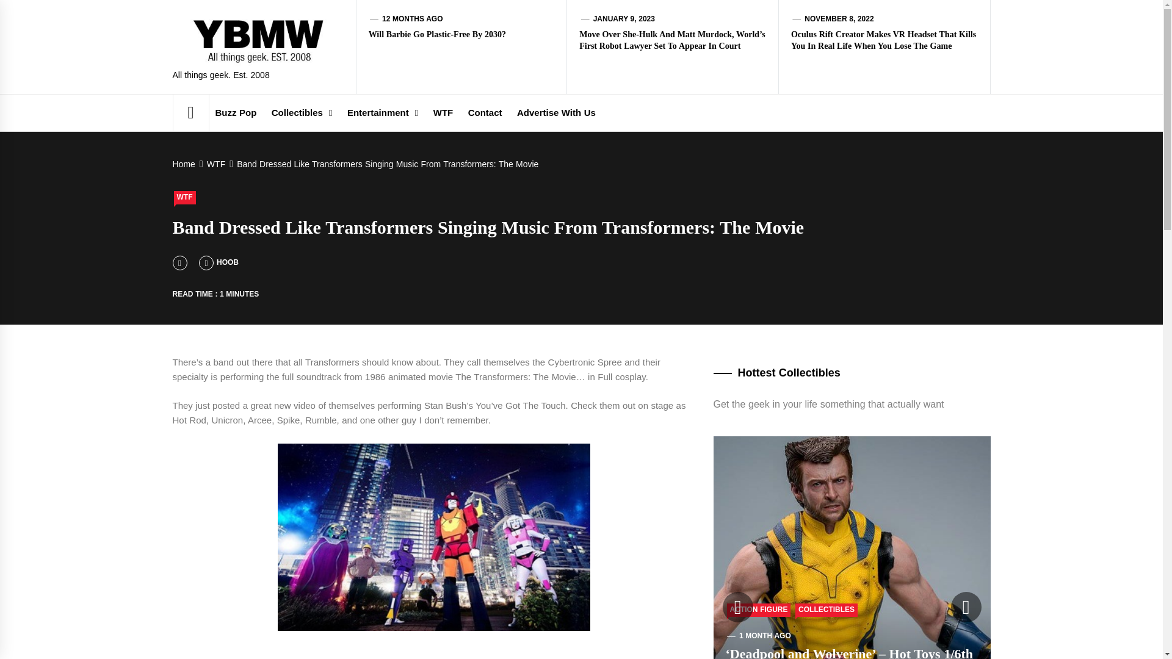 This screenshot has height=659, width=1172. Describe the element at coordinates (557, 112) in the screenshot. I see `Advertise With Us` at that location.